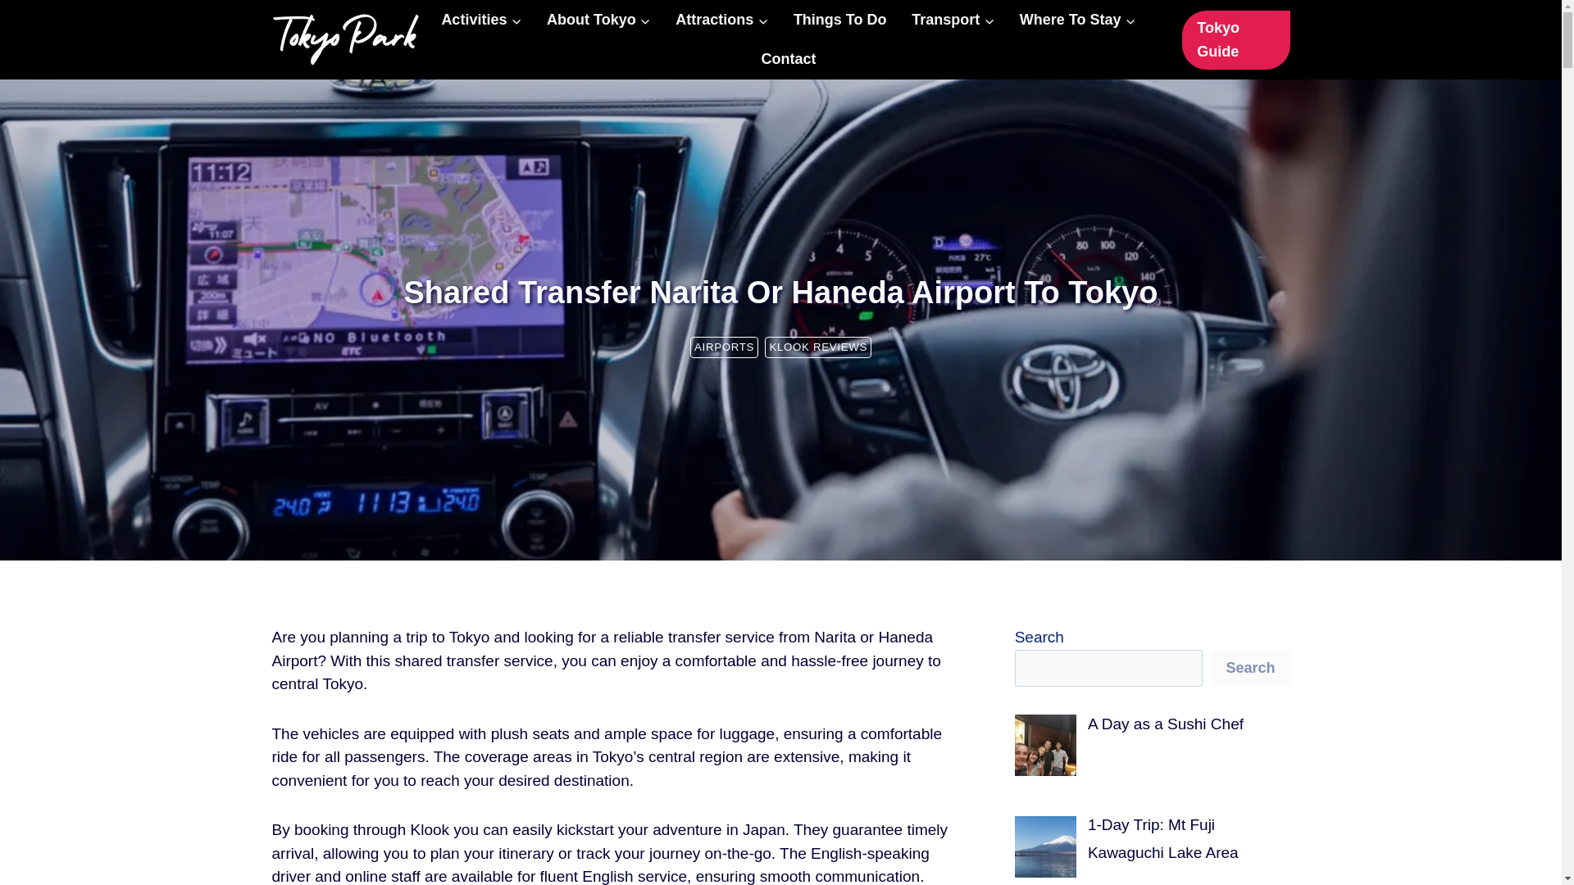 This screenshot has height=885, width=1574. Describe the element at coordinates (839, 20) in the screenshot. I see `Things To Do` at that location.